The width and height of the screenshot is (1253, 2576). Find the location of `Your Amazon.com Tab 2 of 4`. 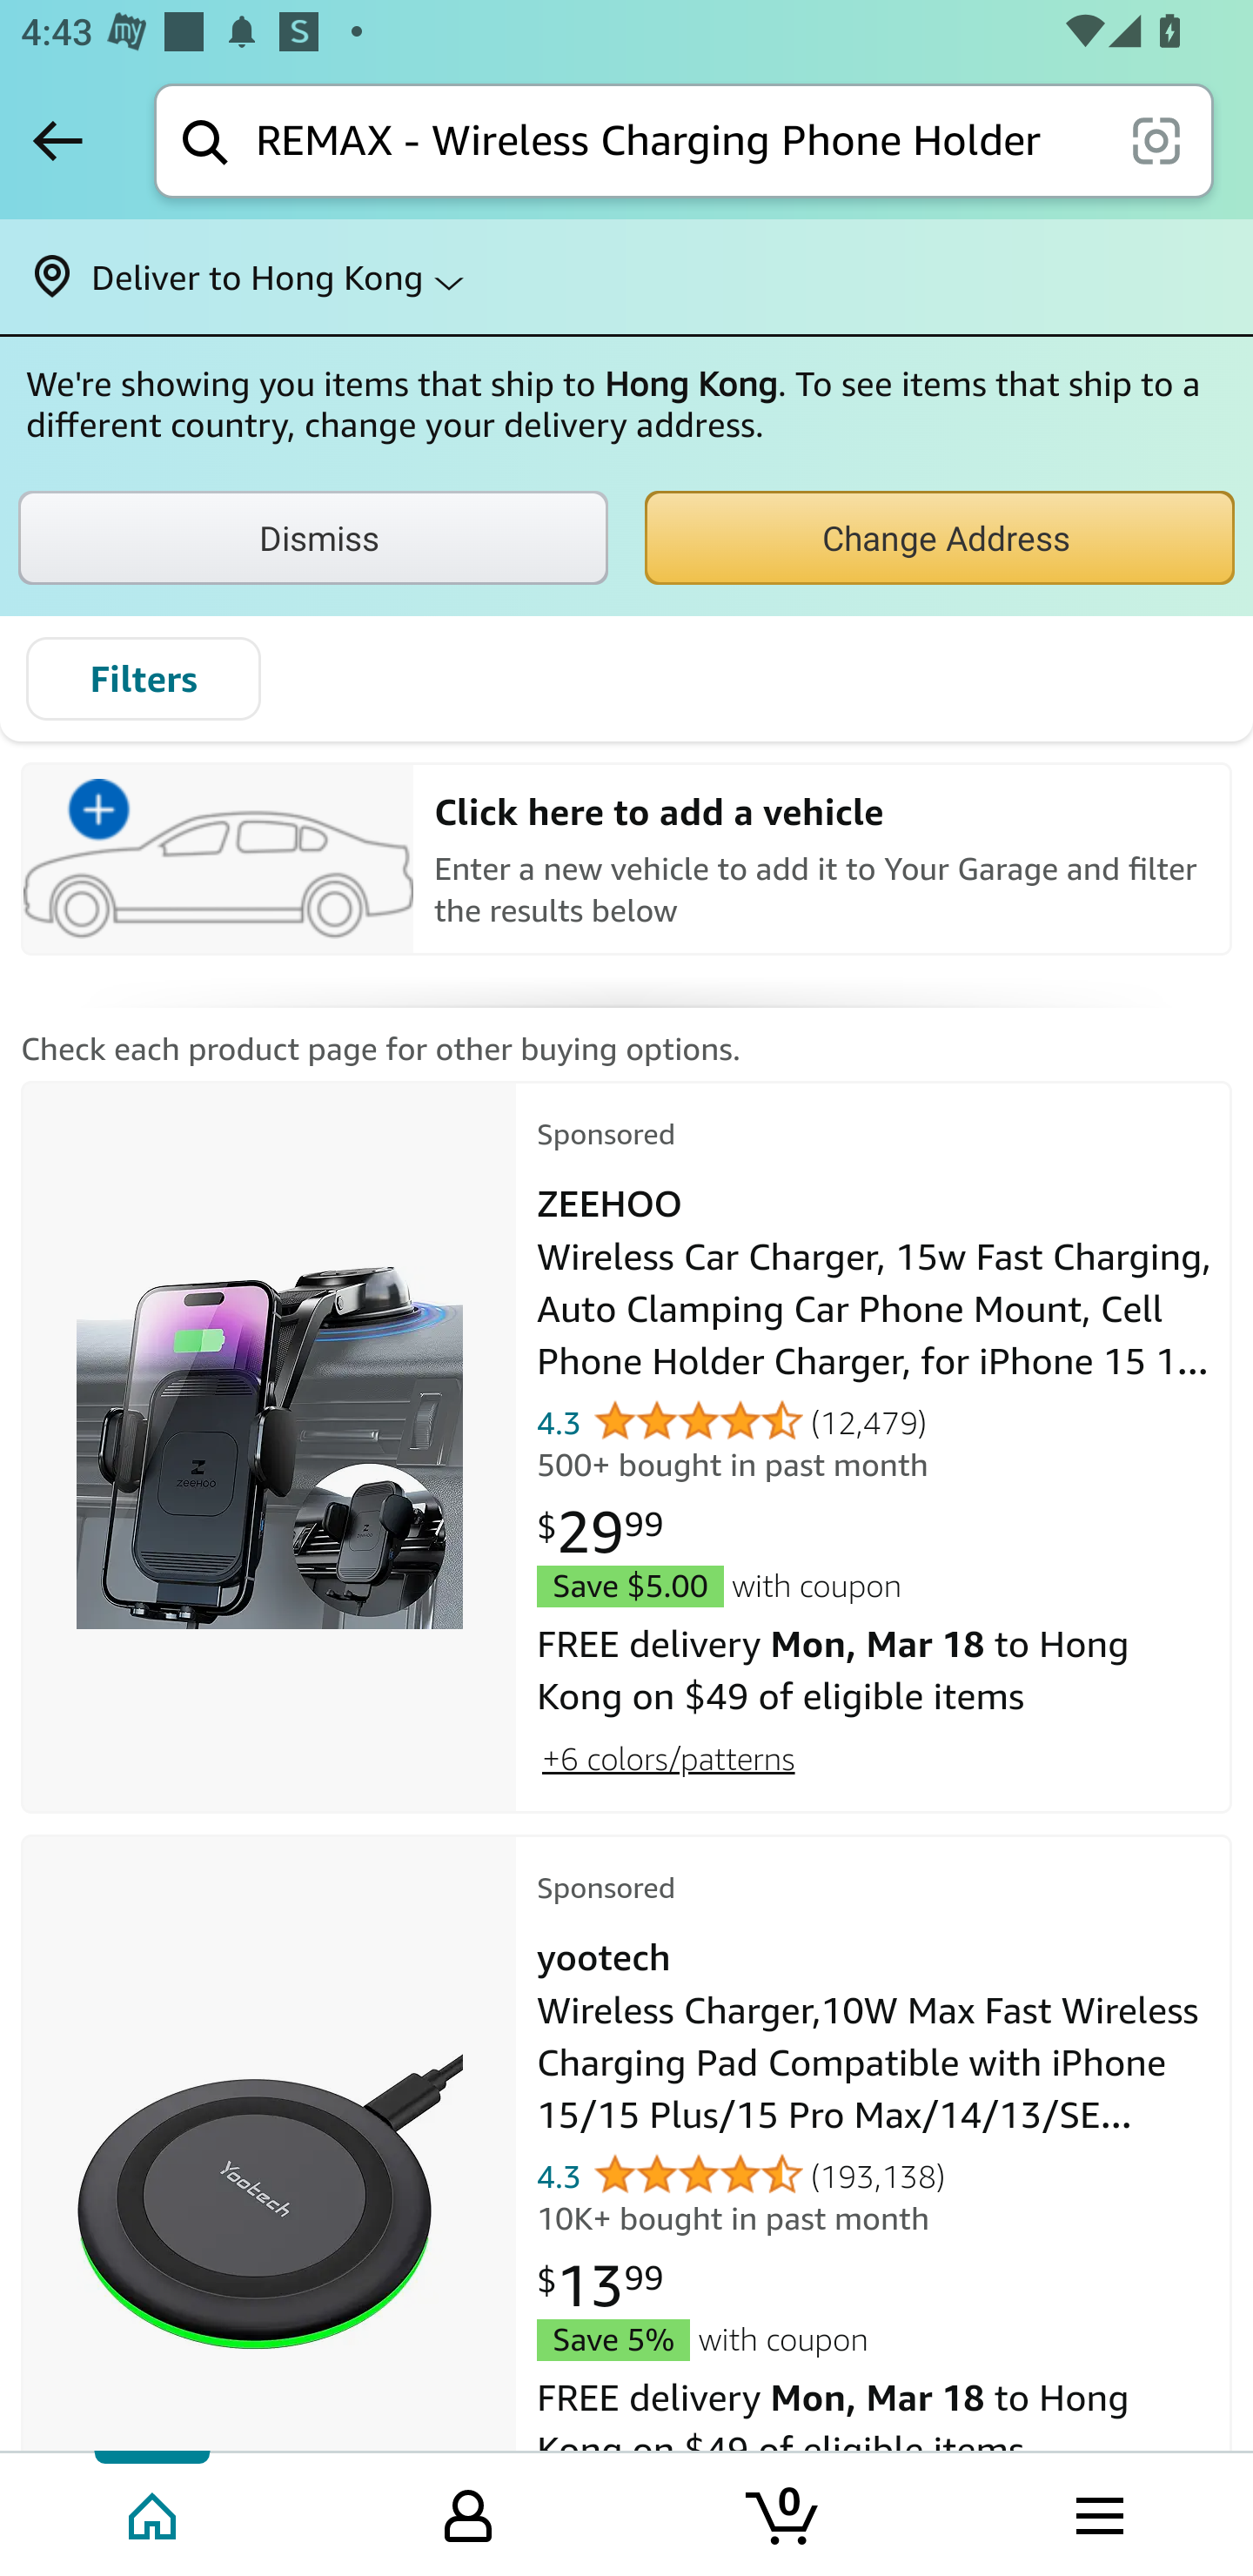

Your Amazon.com Tab 2 of 4 is located at coordinates (468, 2512).